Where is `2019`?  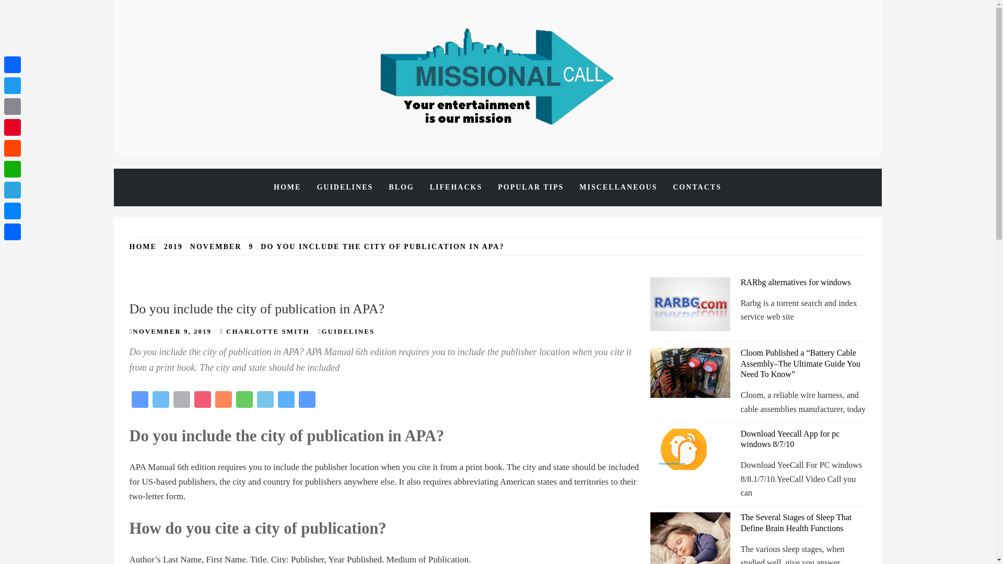 2019 is located at coordinates (173, 246).